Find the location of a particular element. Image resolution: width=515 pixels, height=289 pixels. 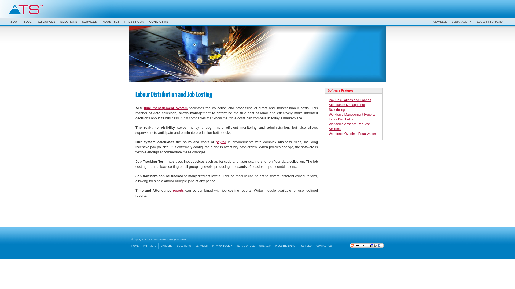

PARTNERS is located at coordinates (150, 246).